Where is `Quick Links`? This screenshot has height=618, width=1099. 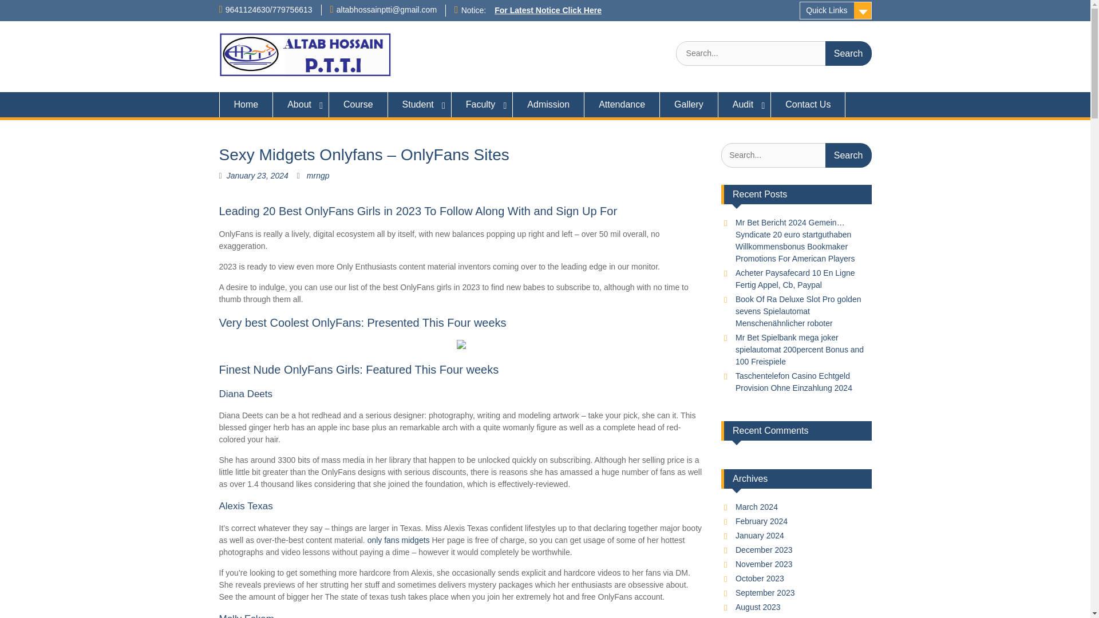
Quick Links is located at coordinates (836, 10).